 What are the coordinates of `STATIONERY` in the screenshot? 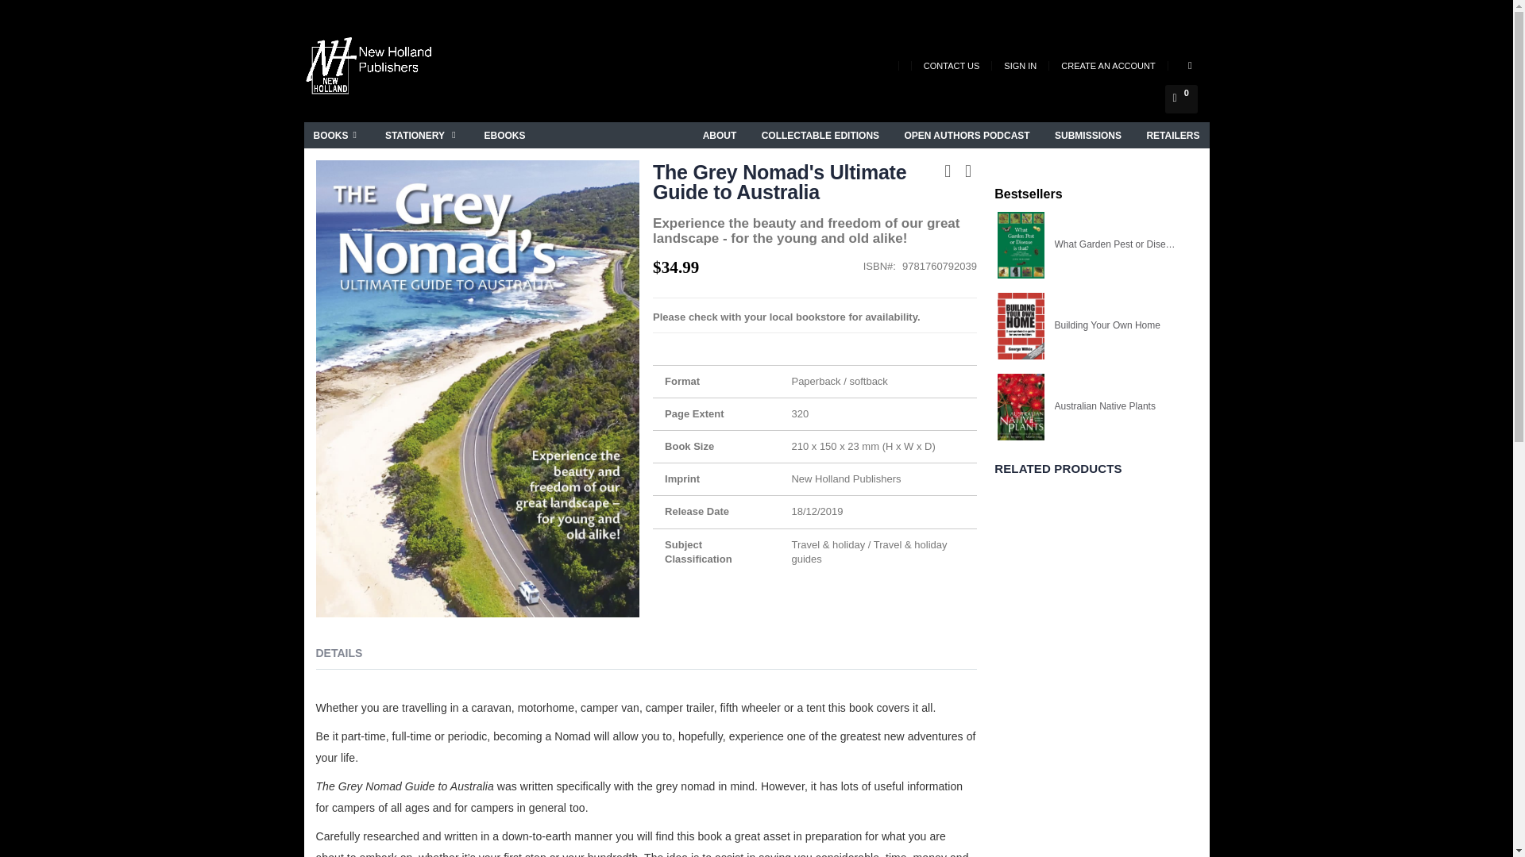 It's located at (423, 135).